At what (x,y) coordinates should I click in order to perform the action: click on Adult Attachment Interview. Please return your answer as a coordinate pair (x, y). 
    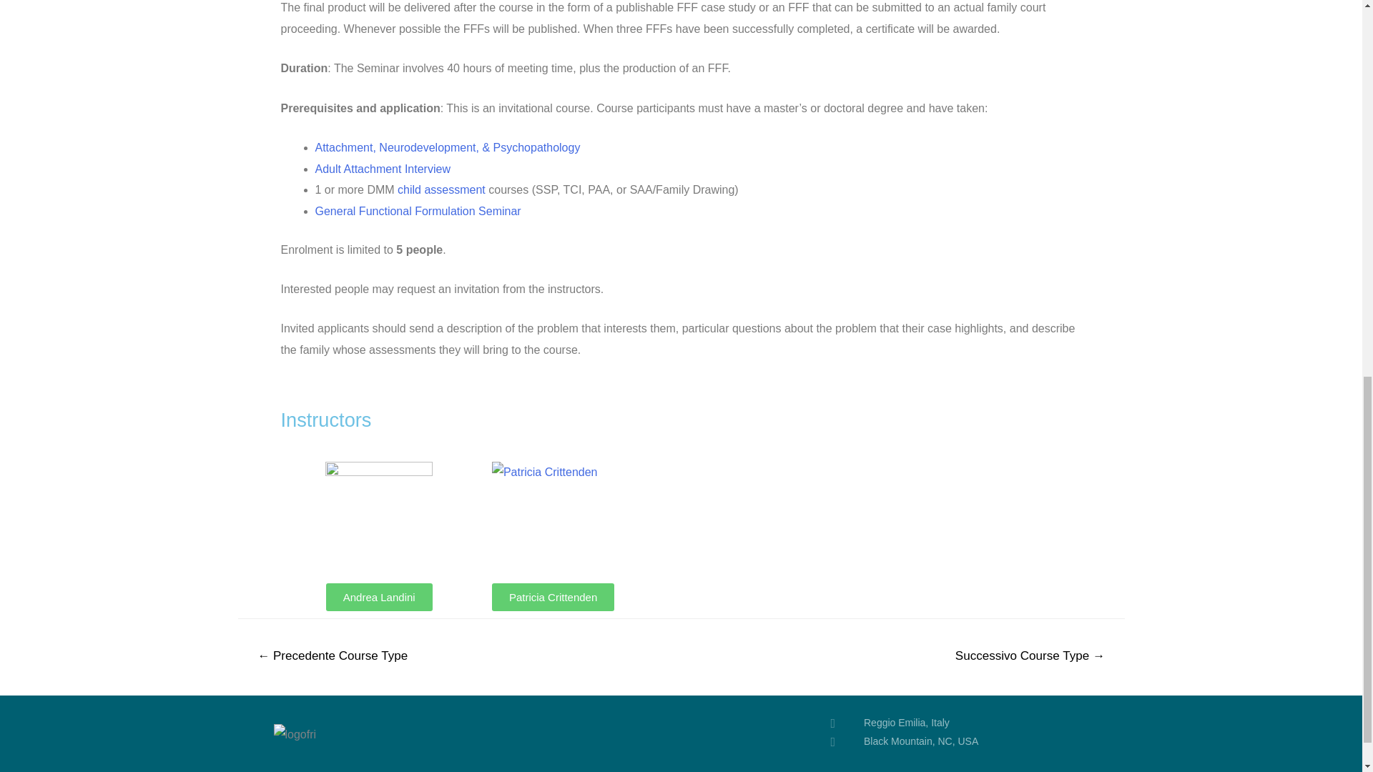
    Looking at the image, I should click on (382, 169).